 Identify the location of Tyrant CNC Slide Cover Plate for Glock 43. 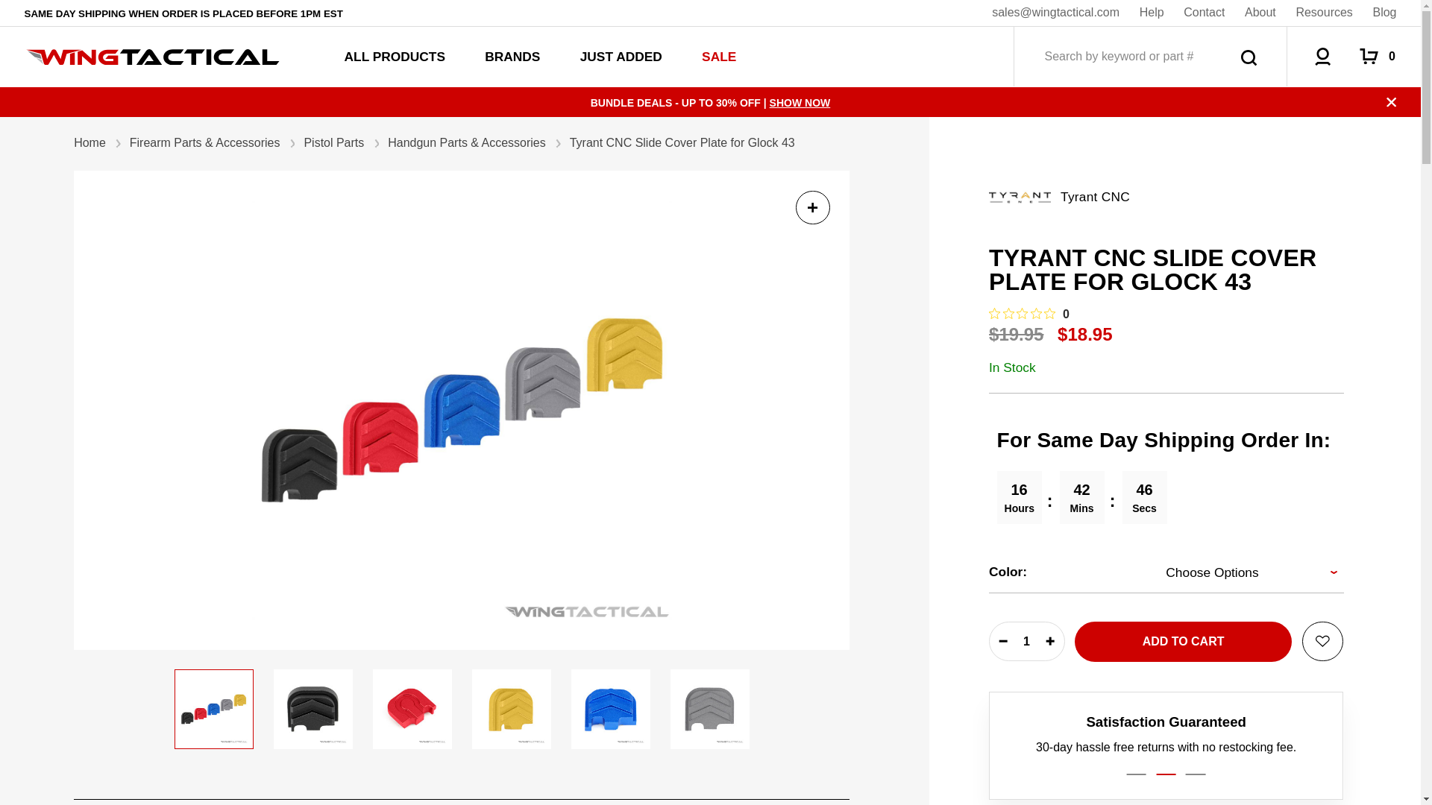
(313, 709).